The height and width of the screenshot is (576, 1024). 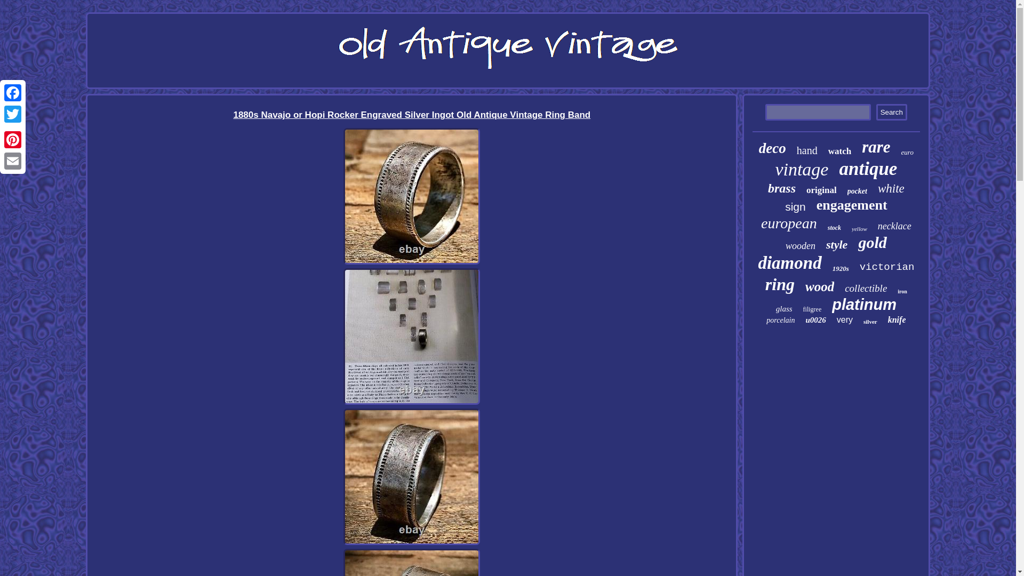 What do you see at coordinates (806, 150) in the screenshot?
I see `hand` at bounding box center [806, 150].